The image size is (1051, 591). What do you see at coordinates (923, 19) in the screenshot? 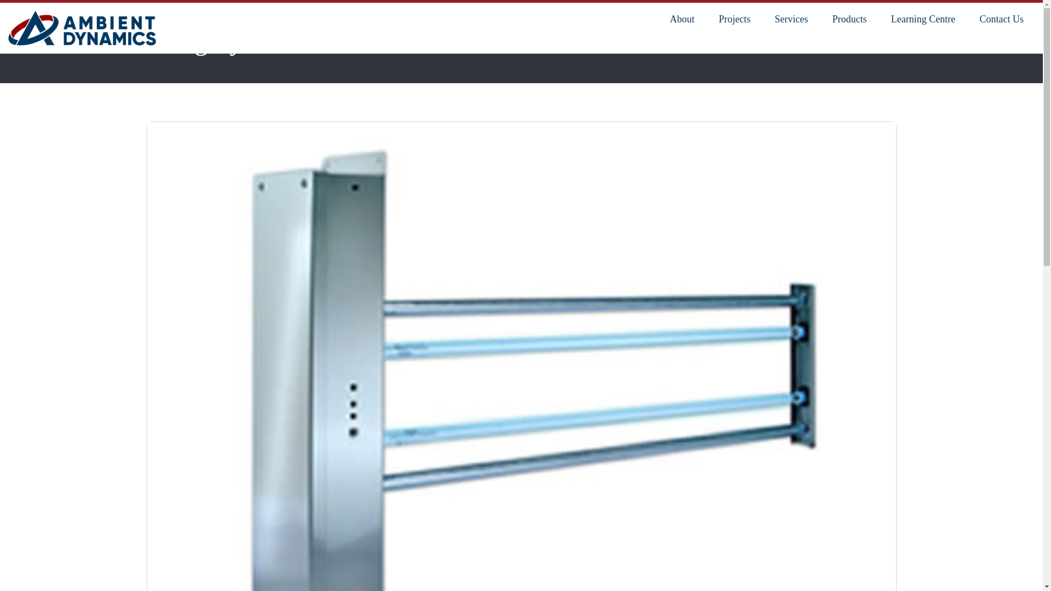
I see `Learning Centre` at bounding box center [923, 19].